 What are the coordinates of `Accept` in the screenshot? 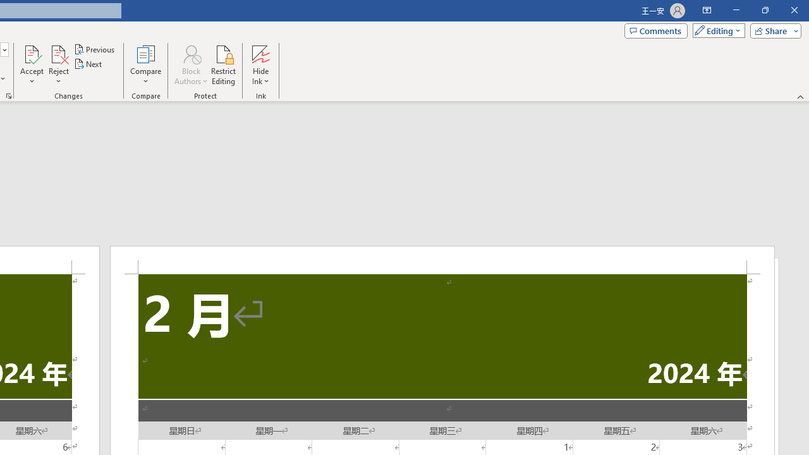 It's located at (32, 64).